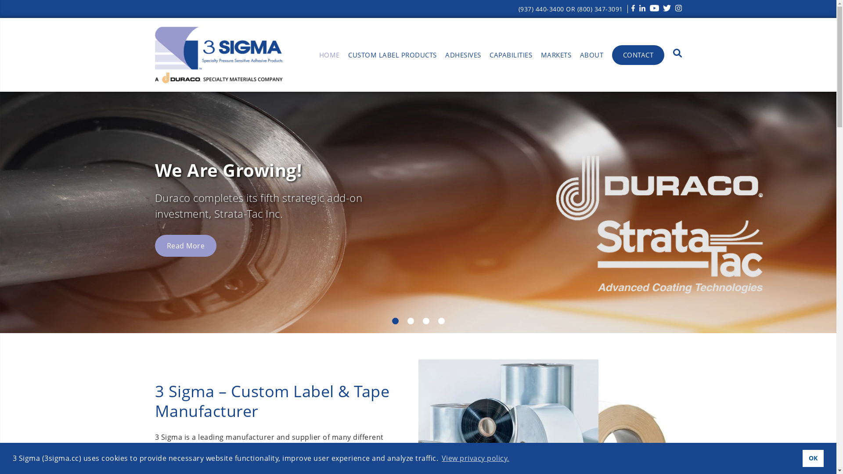 This screenshot has height=474, width=843. Describe the element at coordinates (677, 54) in the screenshot. I see `Search` at that location.